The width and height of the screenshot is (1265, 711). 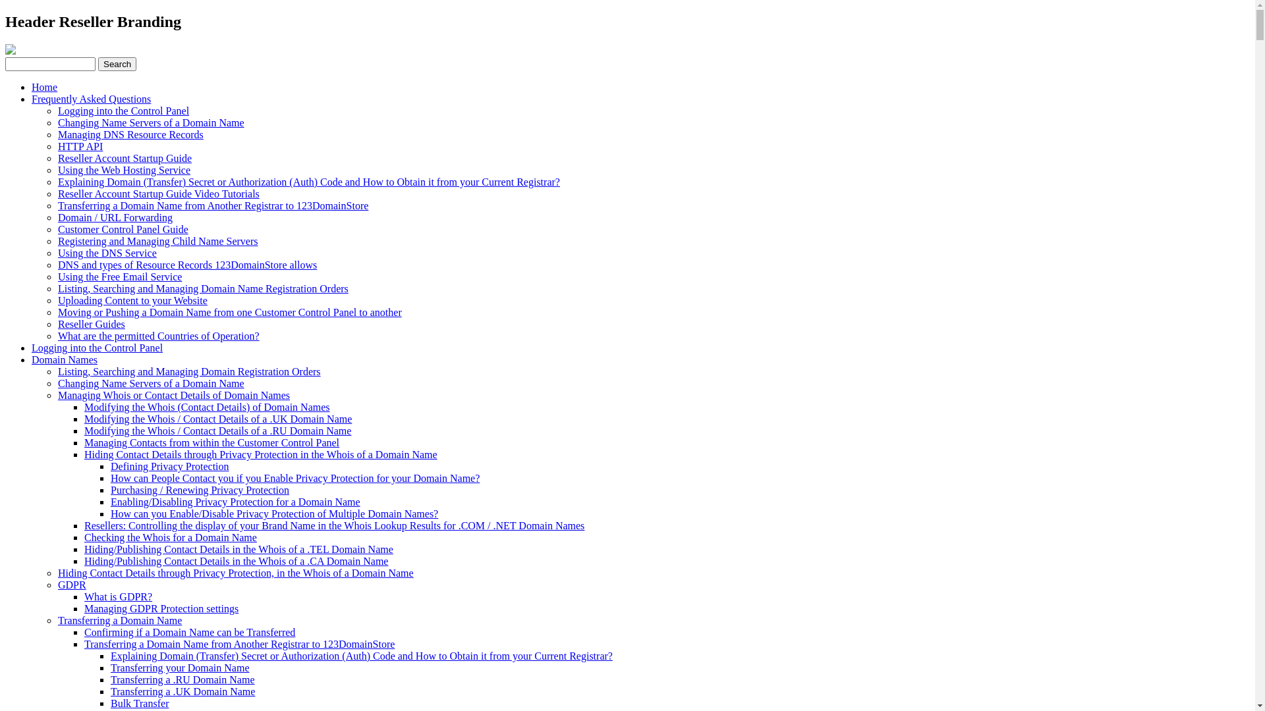 What do you see at coordinates (200, 490) in the screenshot?
I see `Purchasing / Renewing Privacy Protection` at bounding box center [200, 490].